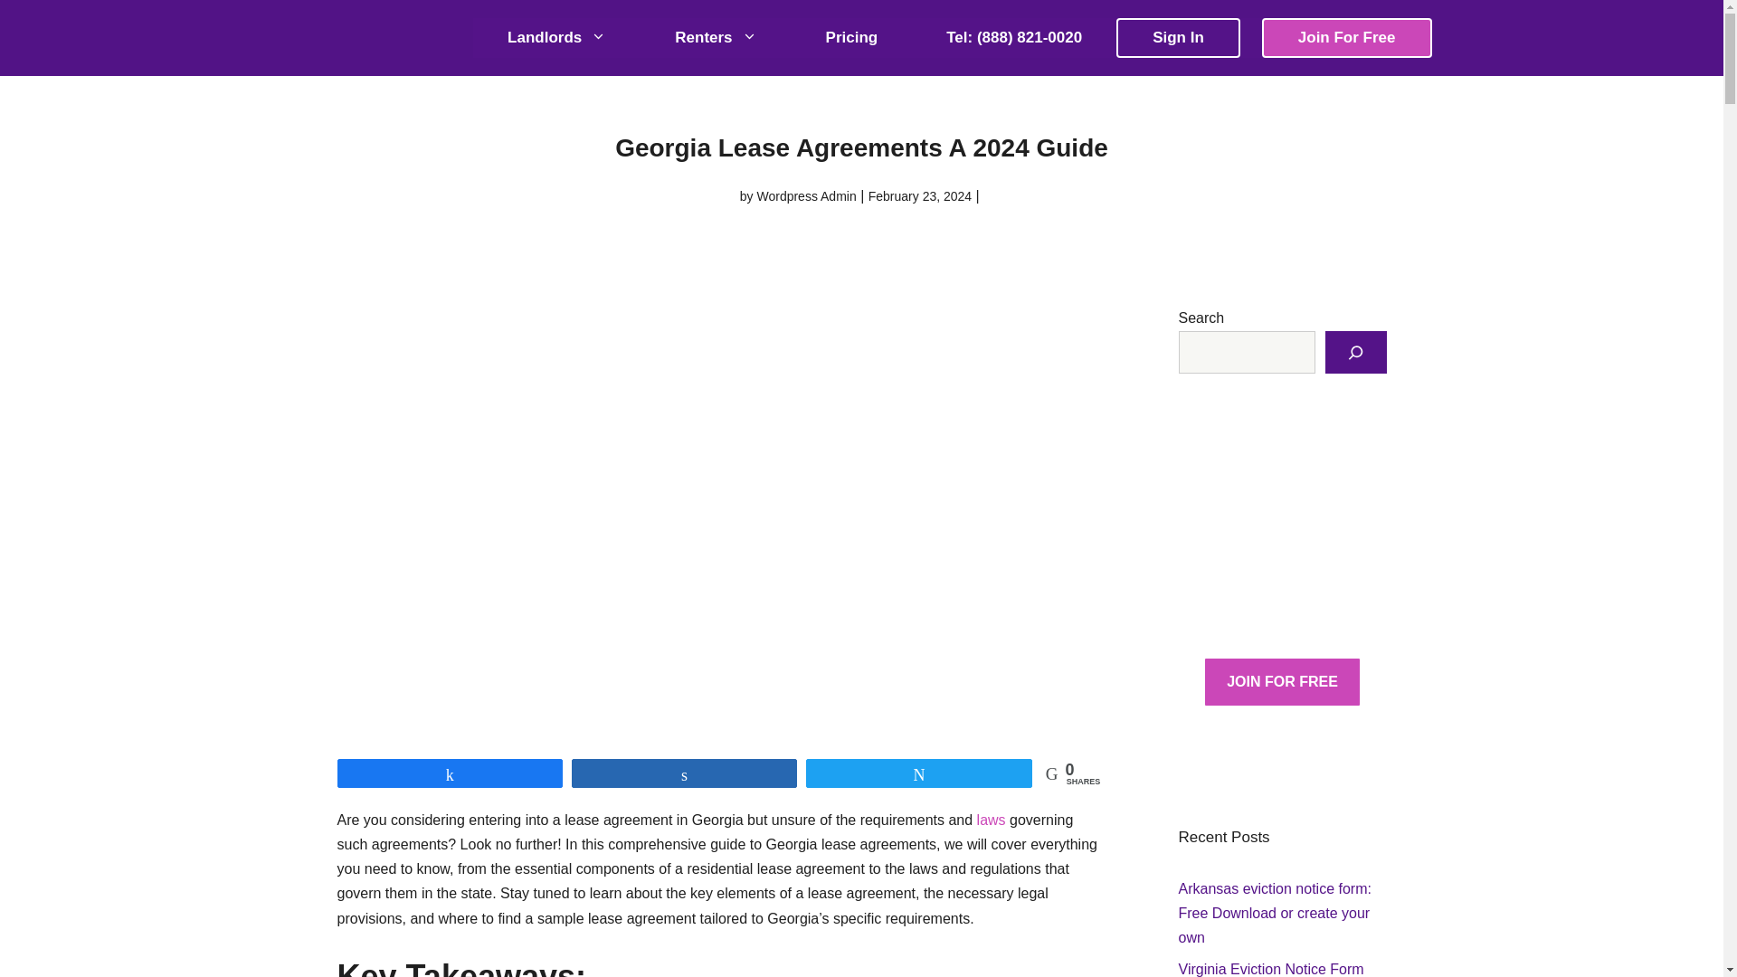  What do you see at coordinates (1346, 37) in the screenshot?
I see `Join For Free` at bounding box center [1346, 37].